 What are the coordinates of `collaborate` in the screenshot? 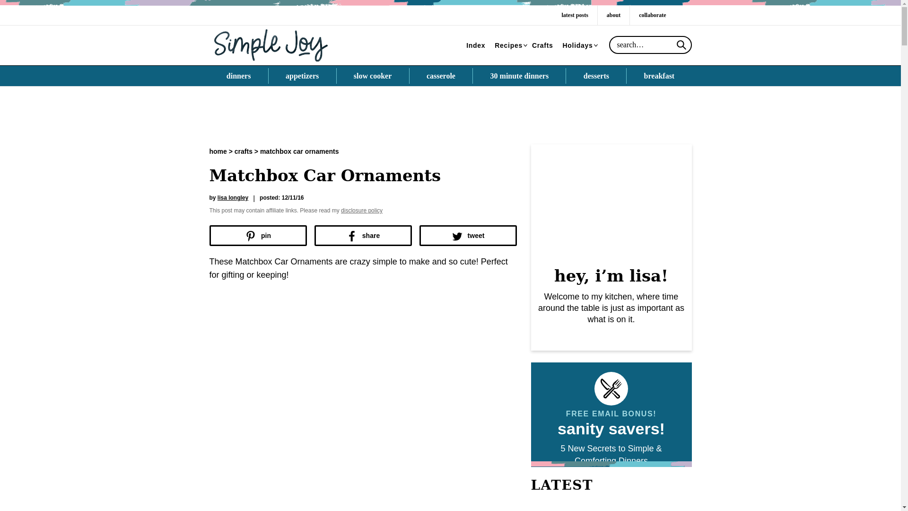 It's located at (652, 15).